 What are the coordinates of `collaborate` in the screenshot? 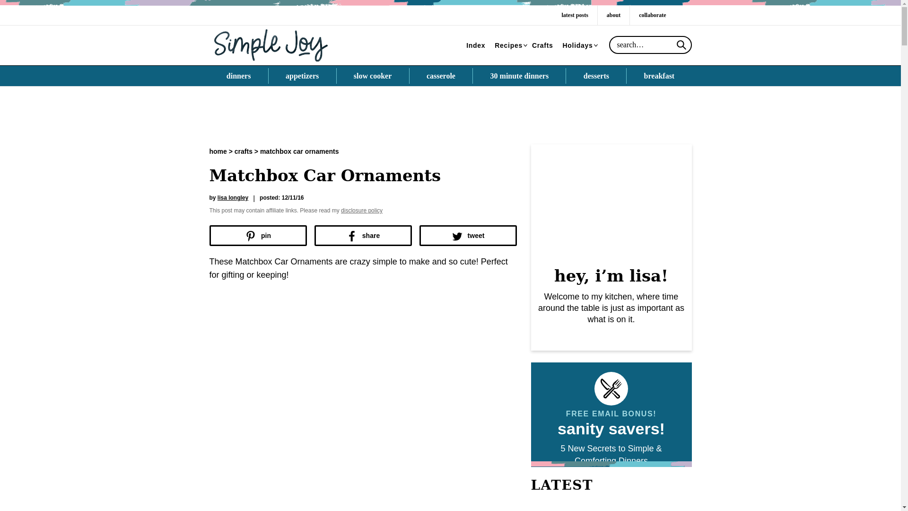 It's located at (652, 15).